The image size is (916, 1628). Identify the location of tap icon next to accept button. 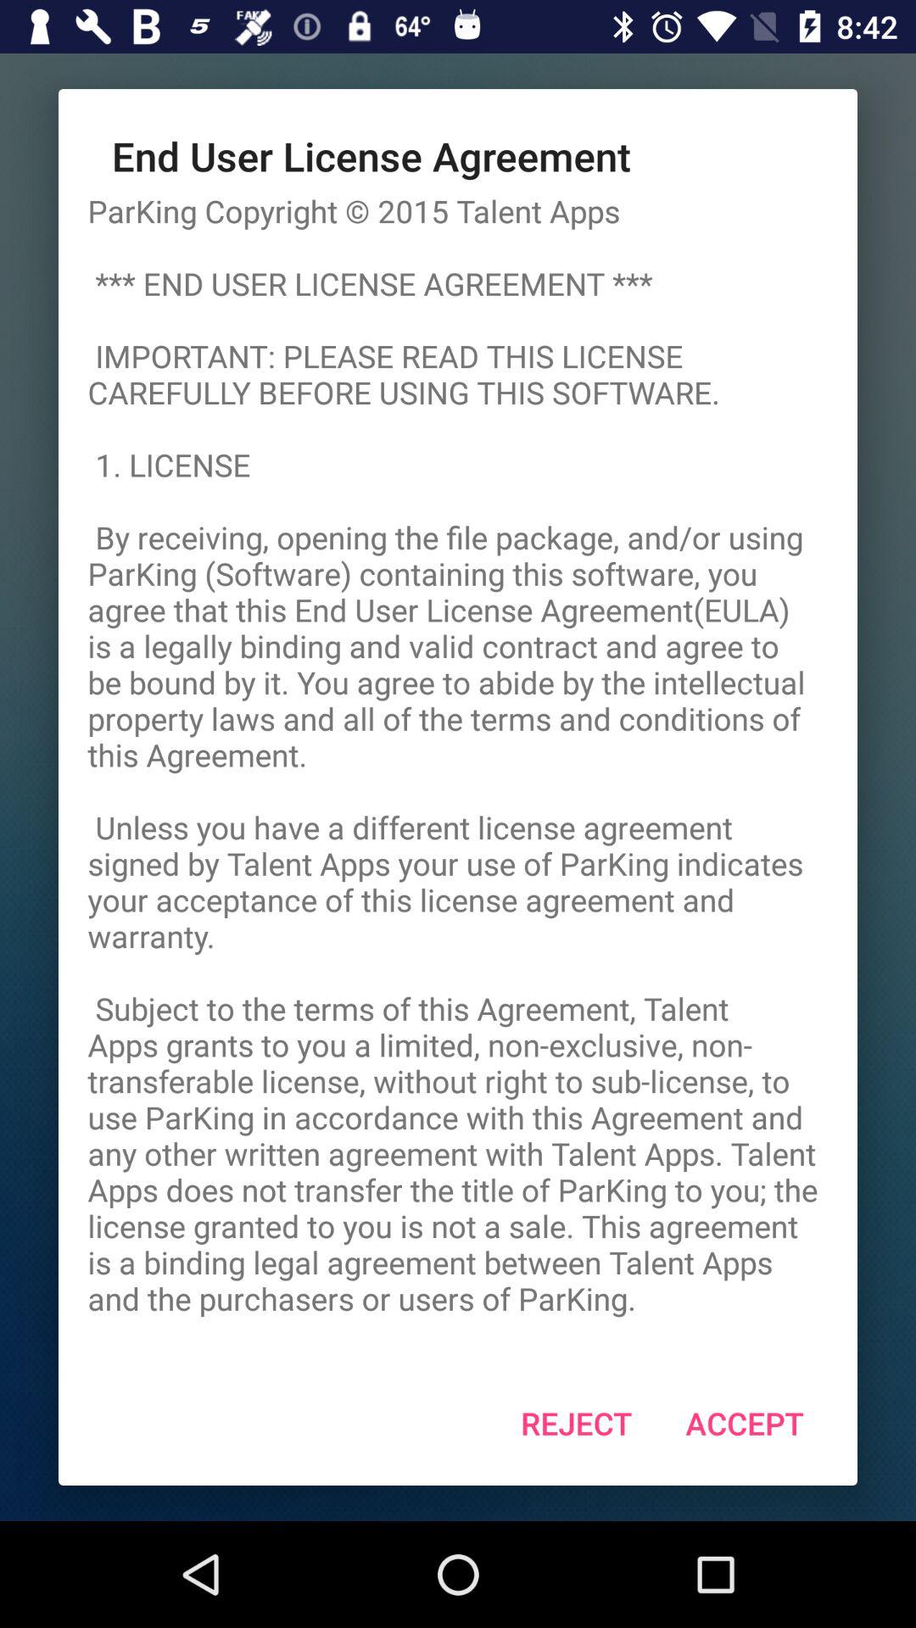
(577, 1423).